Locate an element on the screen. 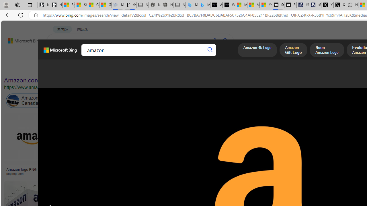 The width and height of the screenshot is (367, 206). aiophotoz.com is located at coordinates (259, 173).